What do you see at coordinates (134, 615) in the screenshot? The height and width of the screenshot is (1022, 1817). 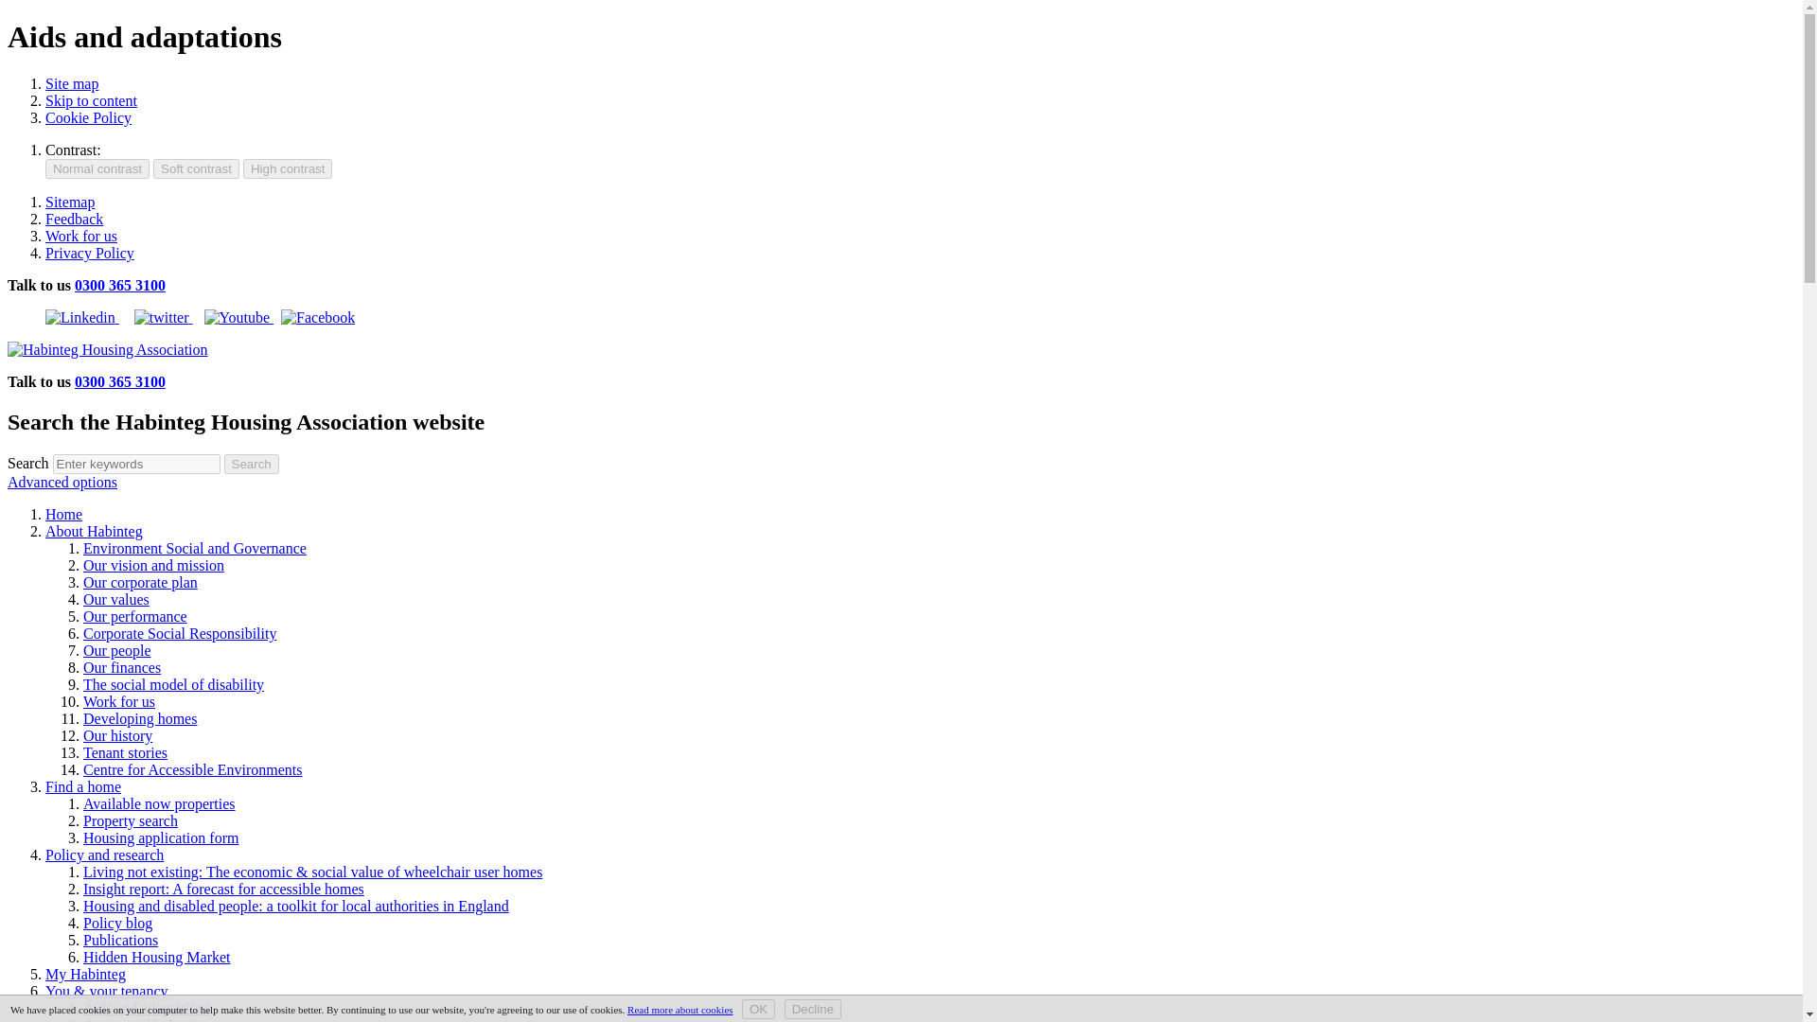 I see `Our performance` at bounding box center [134, 615].